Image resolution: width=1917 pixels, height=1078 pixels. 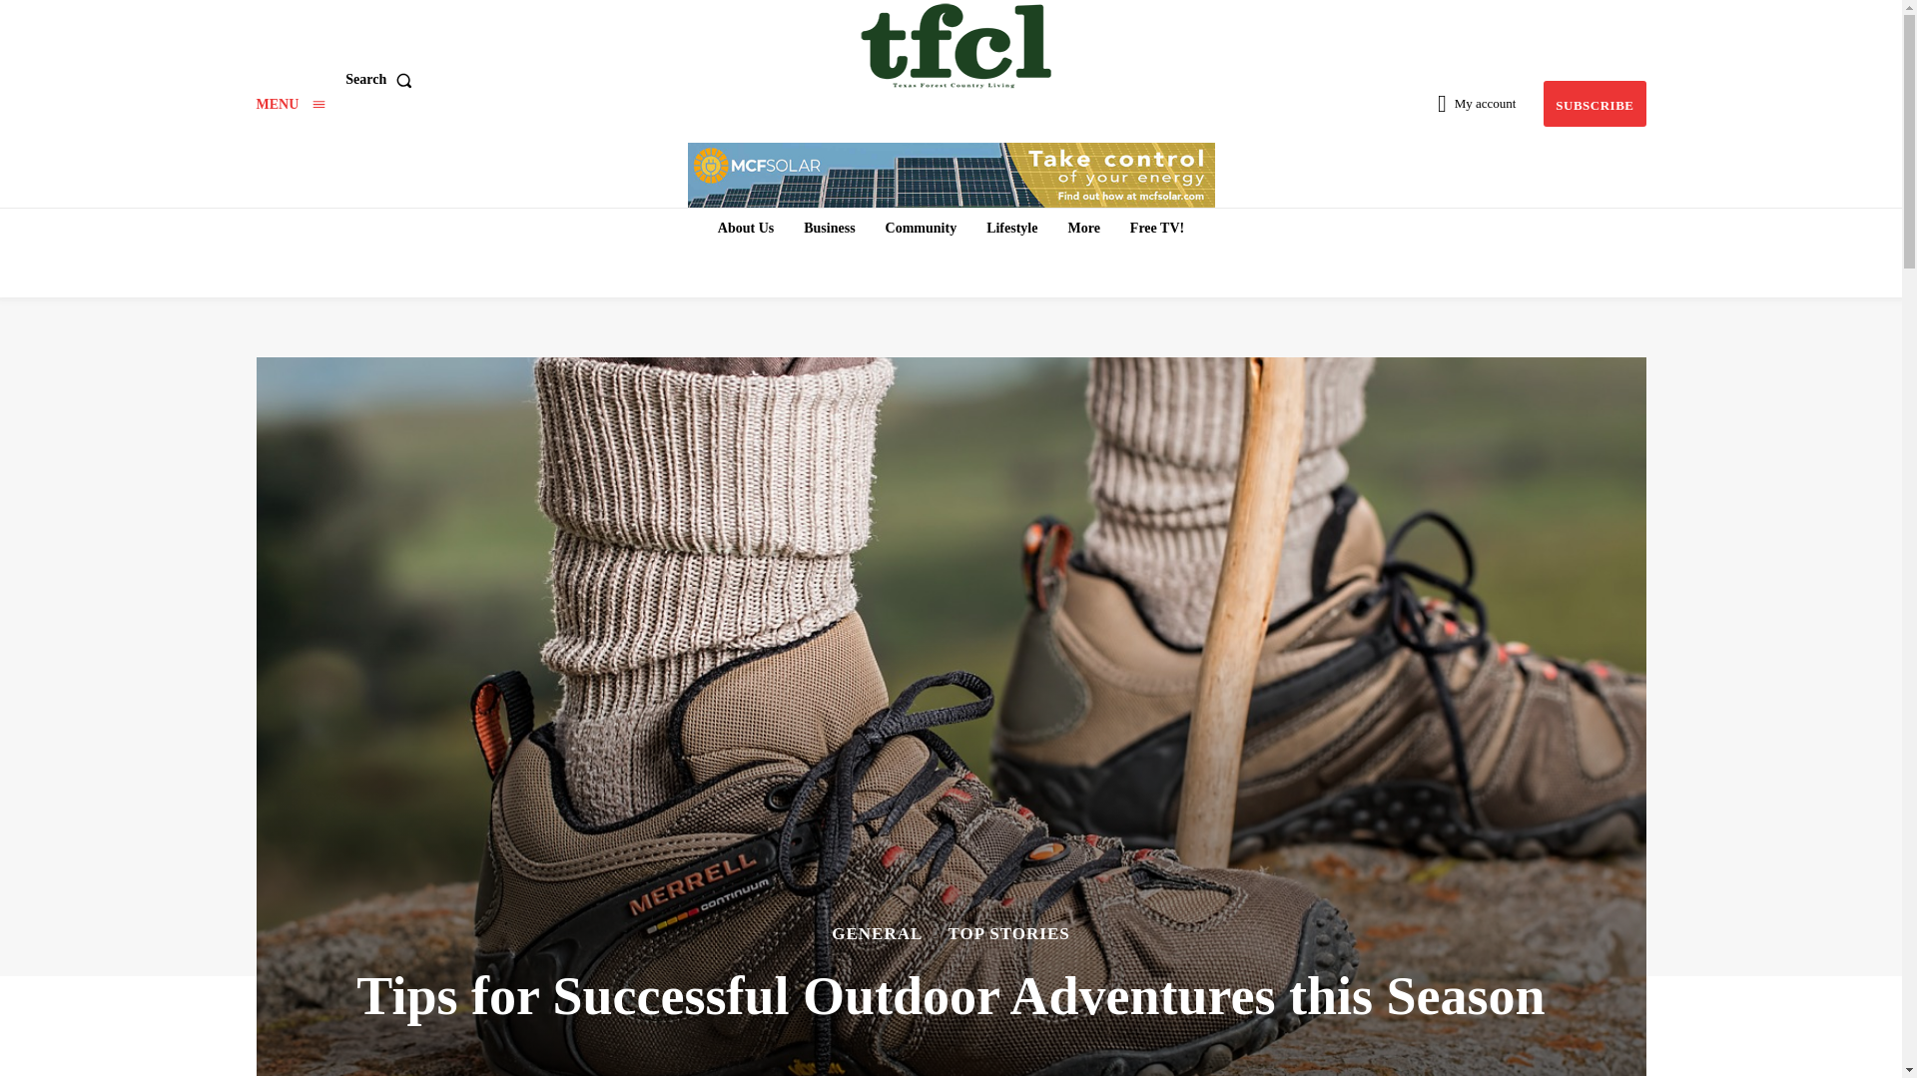 What do you see at coordinates (1594, 104) in the screenshot?
I see `SUBSCRIBE` at bounding box center [1594, 104].